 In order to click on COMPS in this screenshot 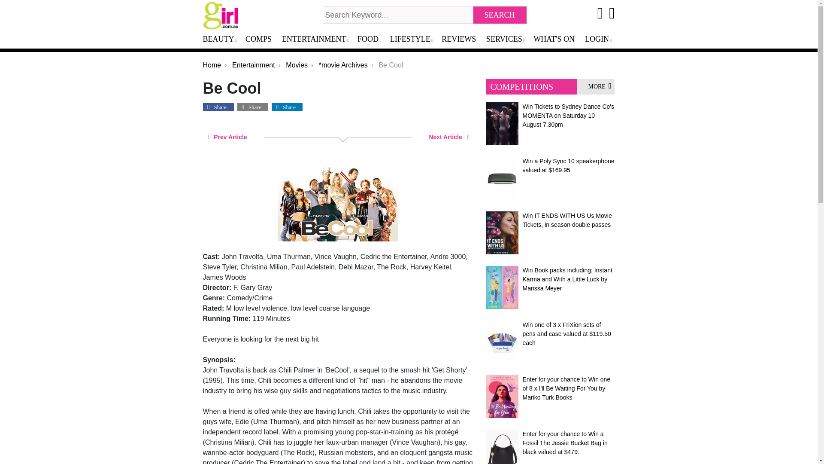, I will do `click(262, 40)`.